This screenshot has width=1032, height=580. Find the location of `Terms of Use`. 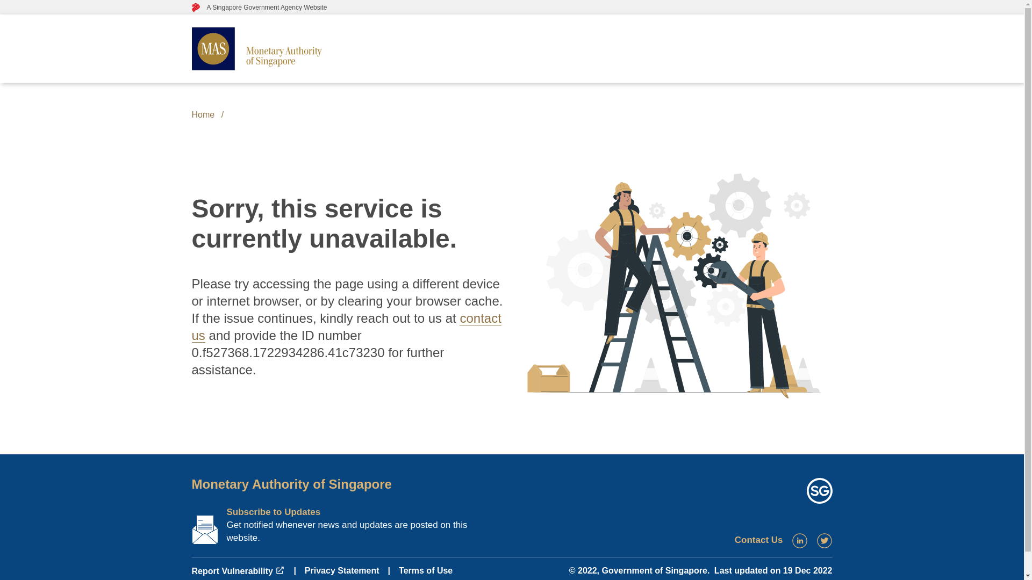

Terms of Use is located at coordinates (426, 570).